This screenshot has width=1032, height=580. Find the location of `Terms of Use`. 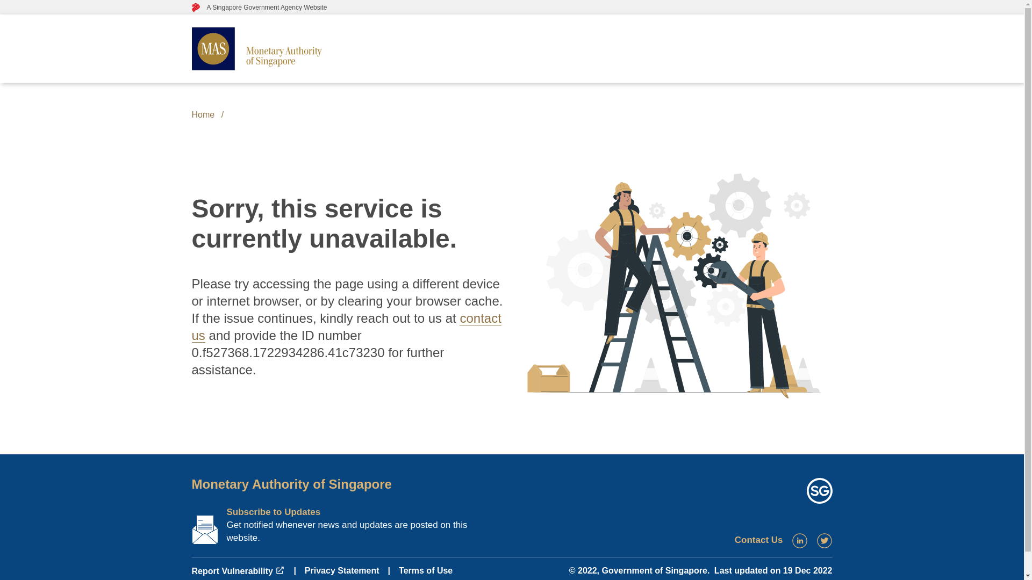

Terms of Use is located at coordinates (426, 570).